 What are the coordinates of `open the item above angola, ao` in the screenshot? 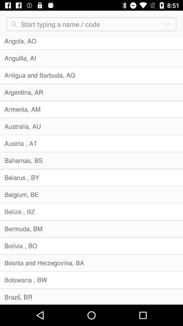 It's located at (167, 24).